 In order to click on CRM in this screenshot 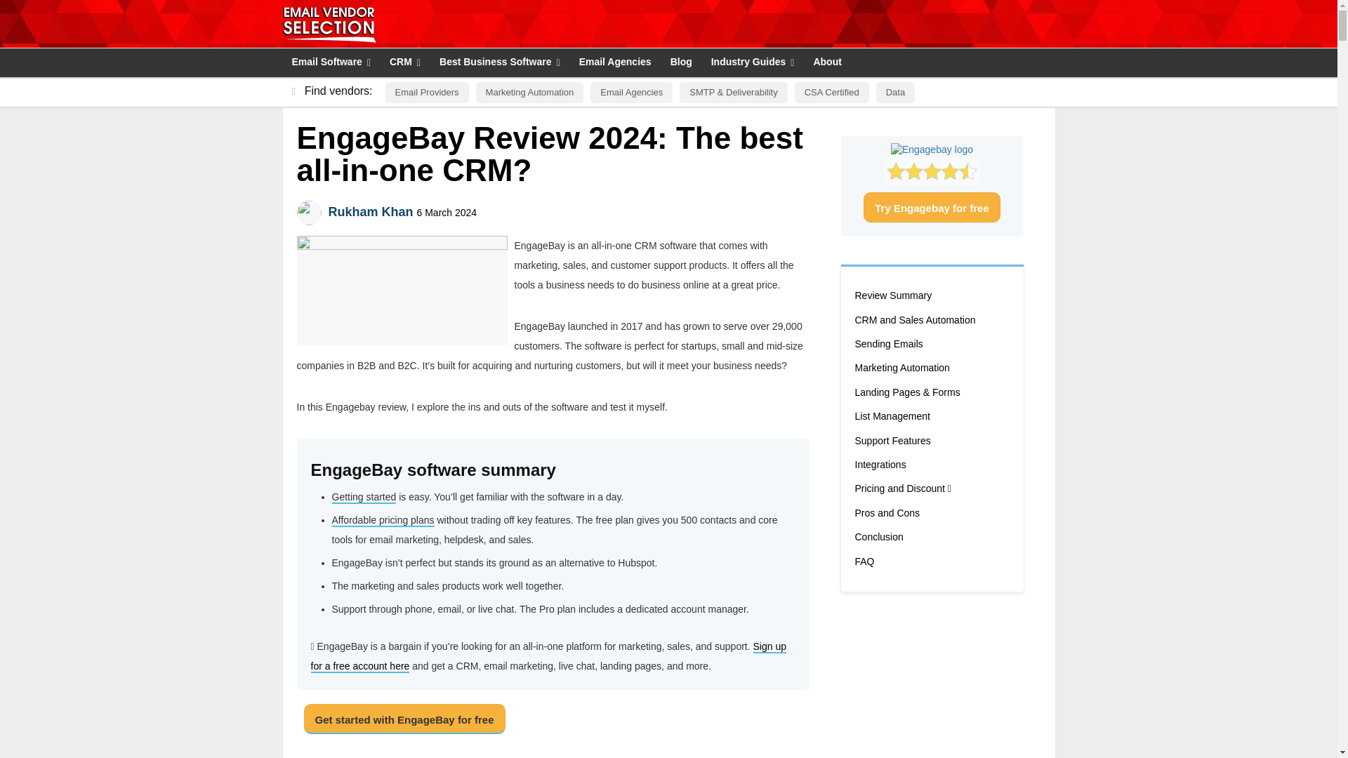, I will do `click(404, 63)`.